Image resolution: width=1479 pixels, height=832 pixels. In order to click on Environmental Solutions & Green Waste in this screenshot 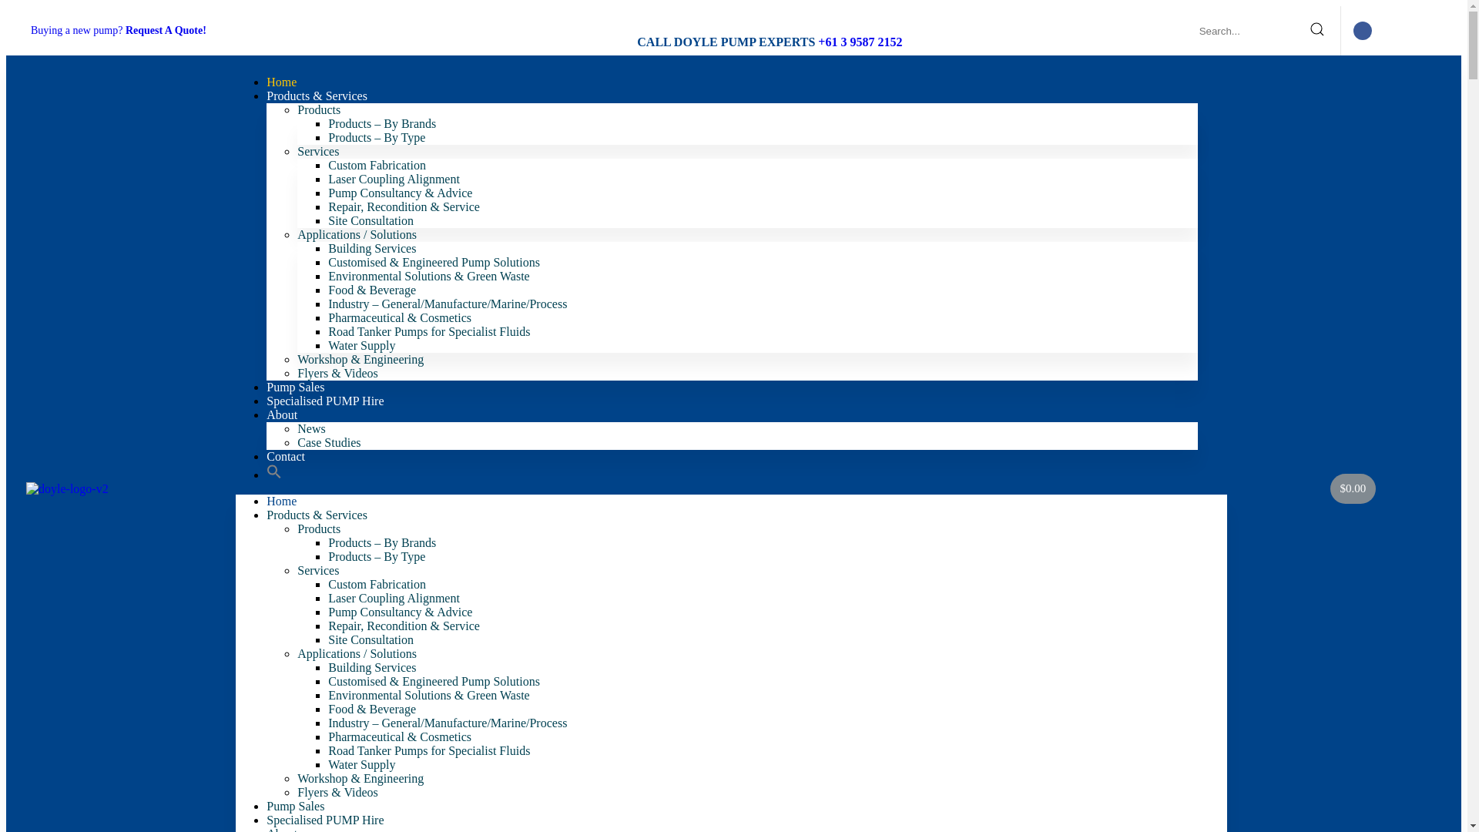, I will do `click(428, 276)`.